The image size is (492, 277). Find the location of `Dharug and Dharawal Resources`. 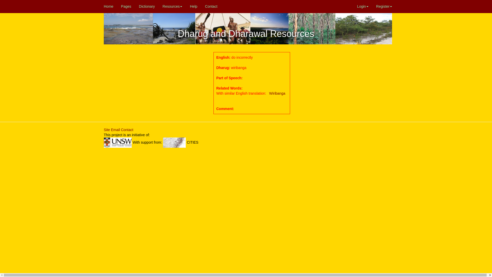

Dharug and Dharawal Resources is located at coordinates (273, 34).